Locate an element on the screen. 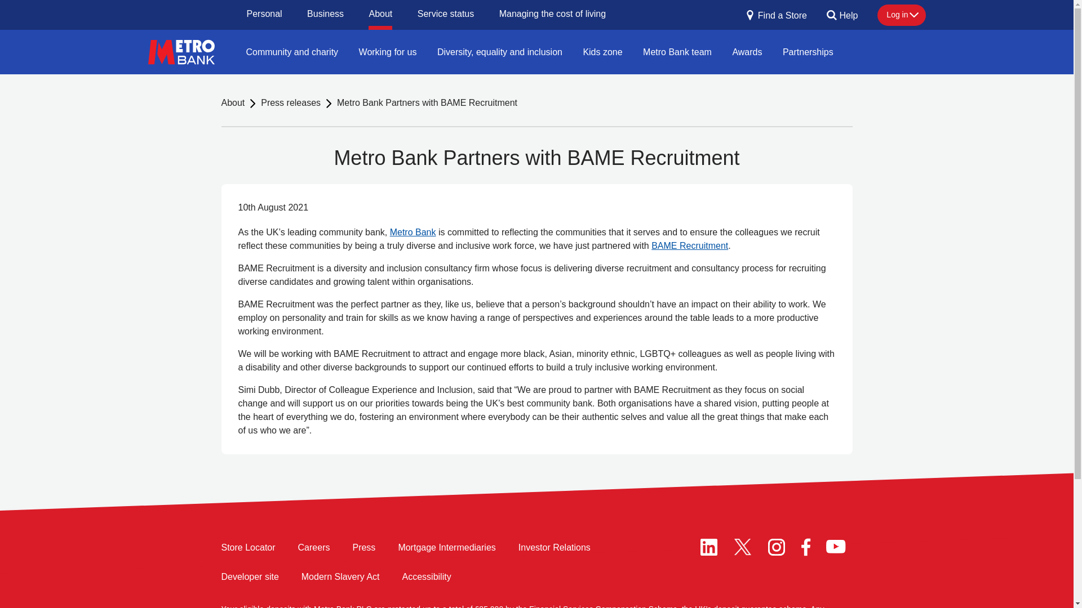 This screenshot has width=1082, height=608. Metro Bank team is located at coordinates (677, 51).